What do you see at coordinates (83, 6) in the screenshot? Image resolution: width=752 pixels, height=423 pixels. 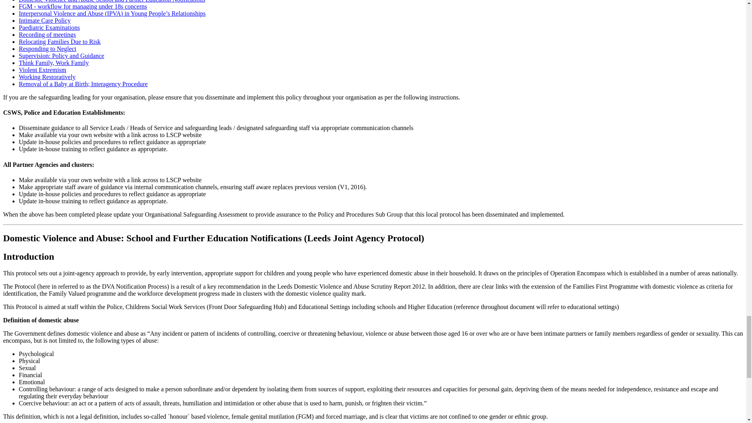 I see `FGM - workflow for managing under 18s concerns` at bounding box center [83, 6].